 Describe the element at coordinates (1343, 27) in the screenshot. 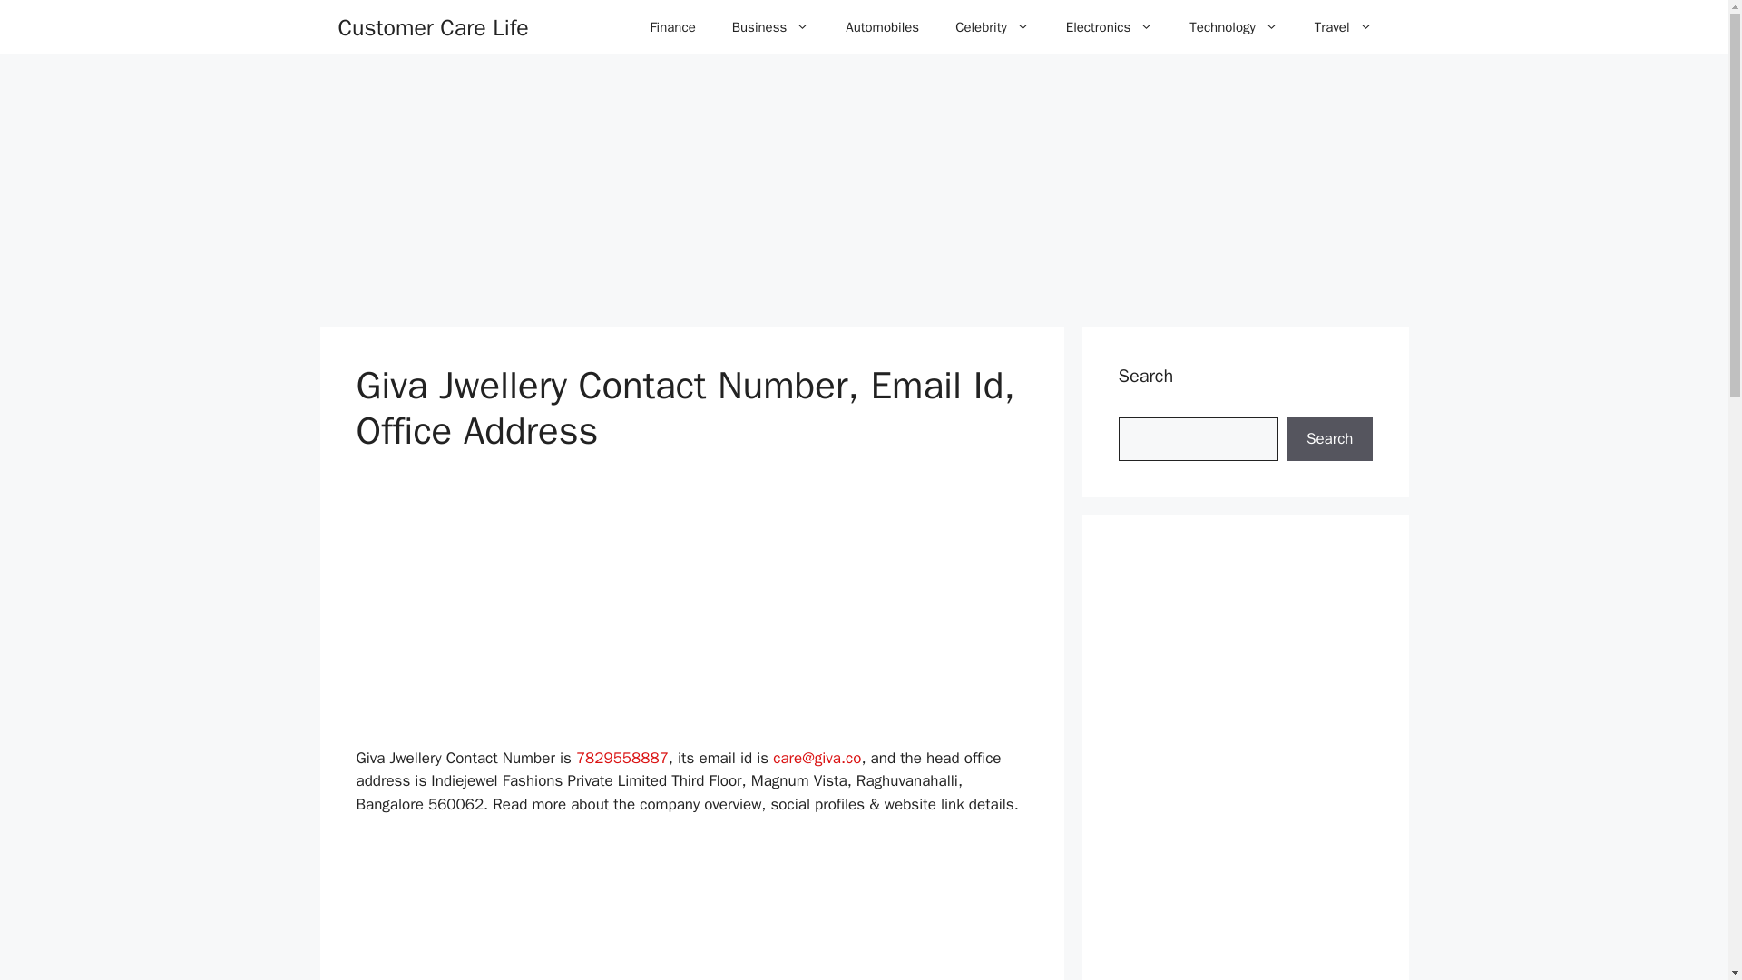

I see `Travel` at that location.